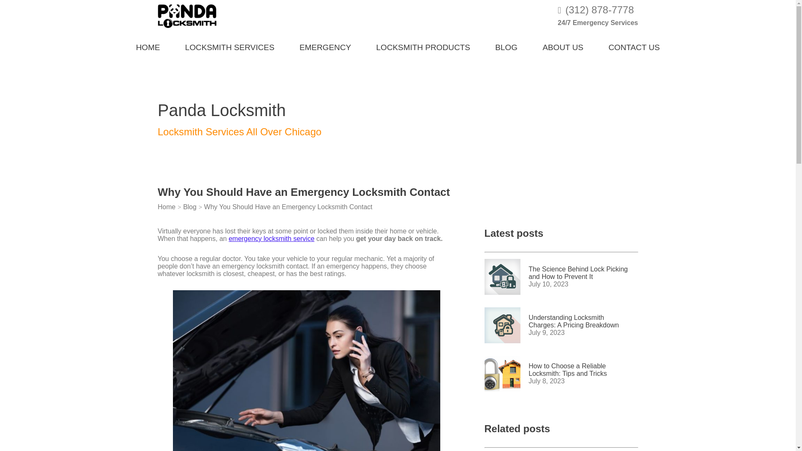  What do you see at coordinates (563, 46) in the screenshot?
I see `ABOUT US` at bounding box center [563, 46].